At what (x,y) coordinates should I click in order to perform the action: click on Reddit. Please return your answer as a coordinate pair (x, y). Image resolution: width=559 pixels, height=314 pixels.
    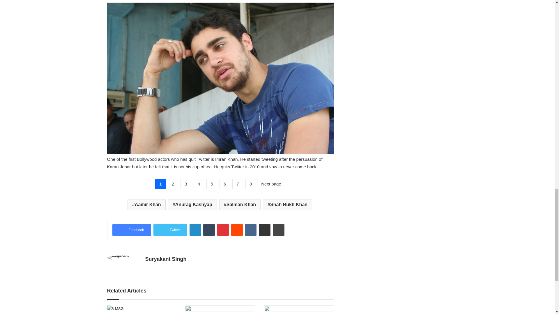
    Looking at the image, I should click on (237, 230).